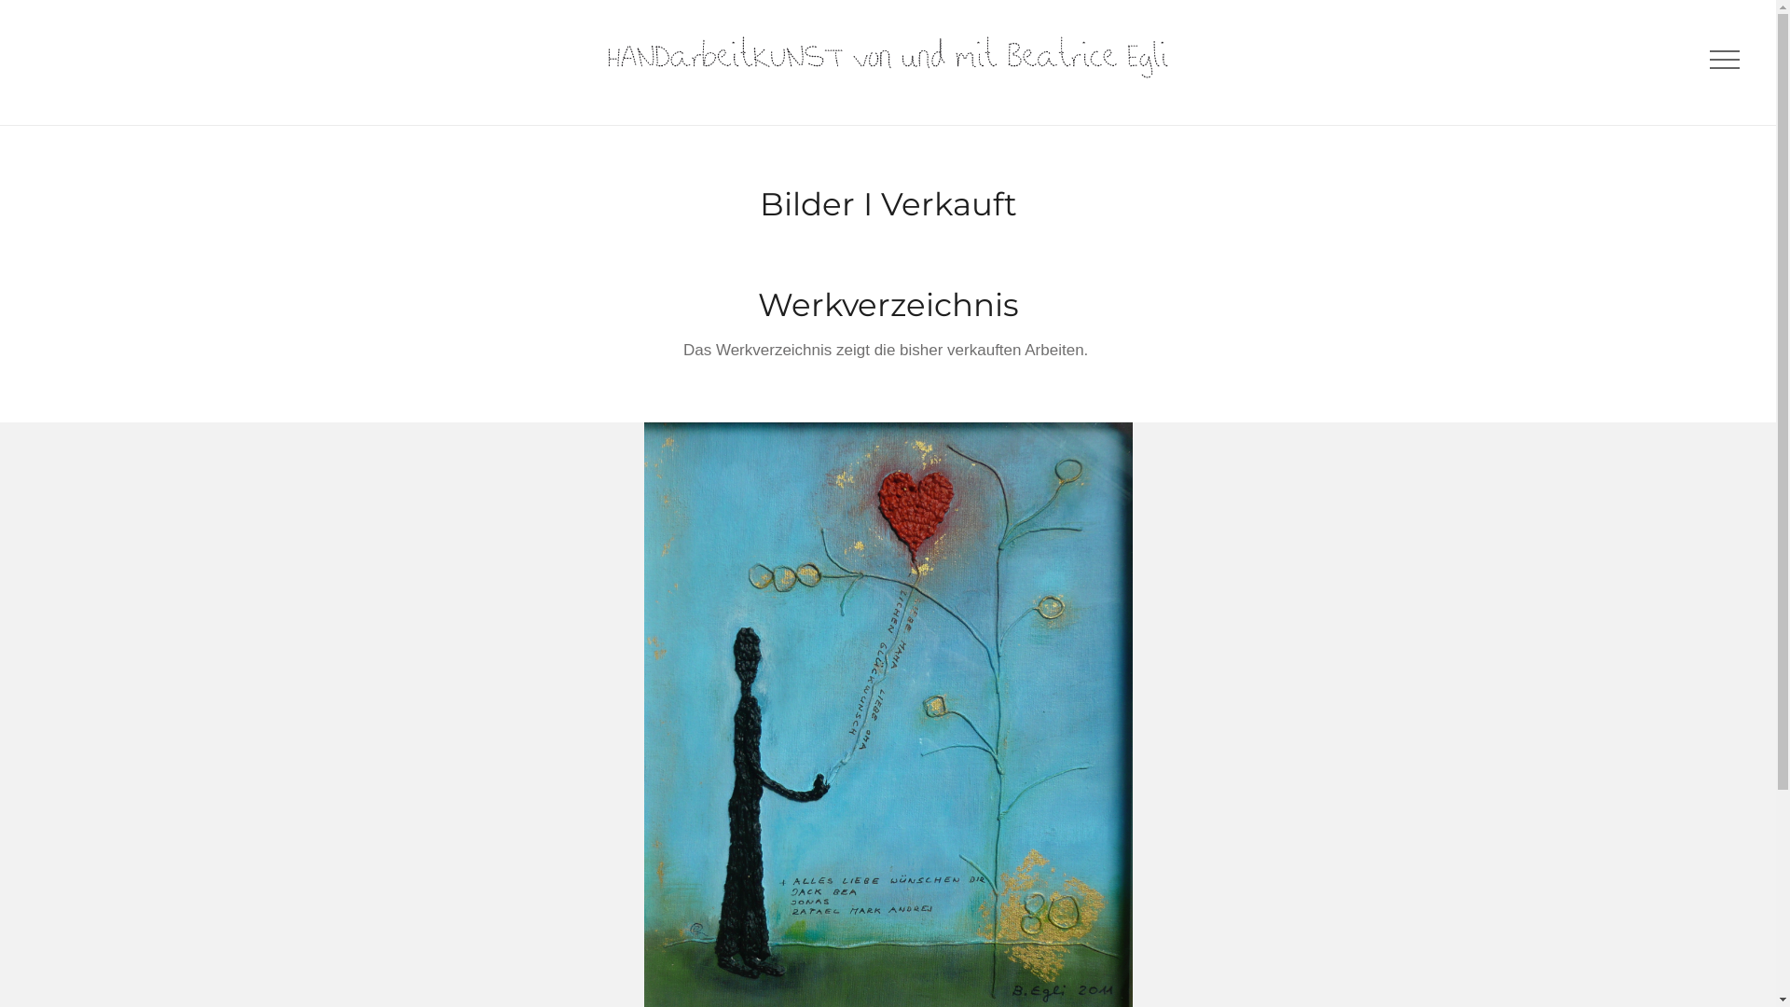 The image size is (1790, 1007). What do you see at coordinates (888, 58) in the screenshot?
I see `Beatrice Egli` at bounding box center [888, 58].